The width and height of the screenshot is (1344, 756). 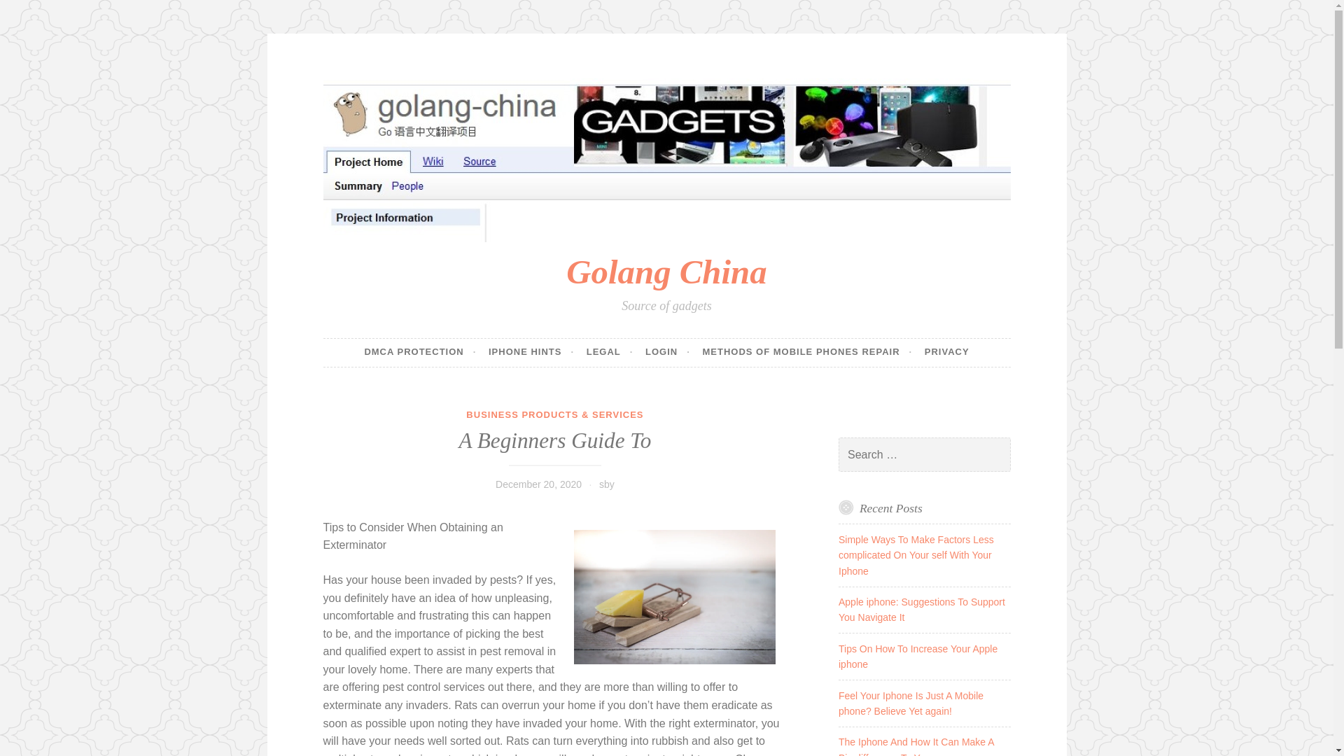 I want to click on DMCA PROTECTION, so click(x=420, y=352).